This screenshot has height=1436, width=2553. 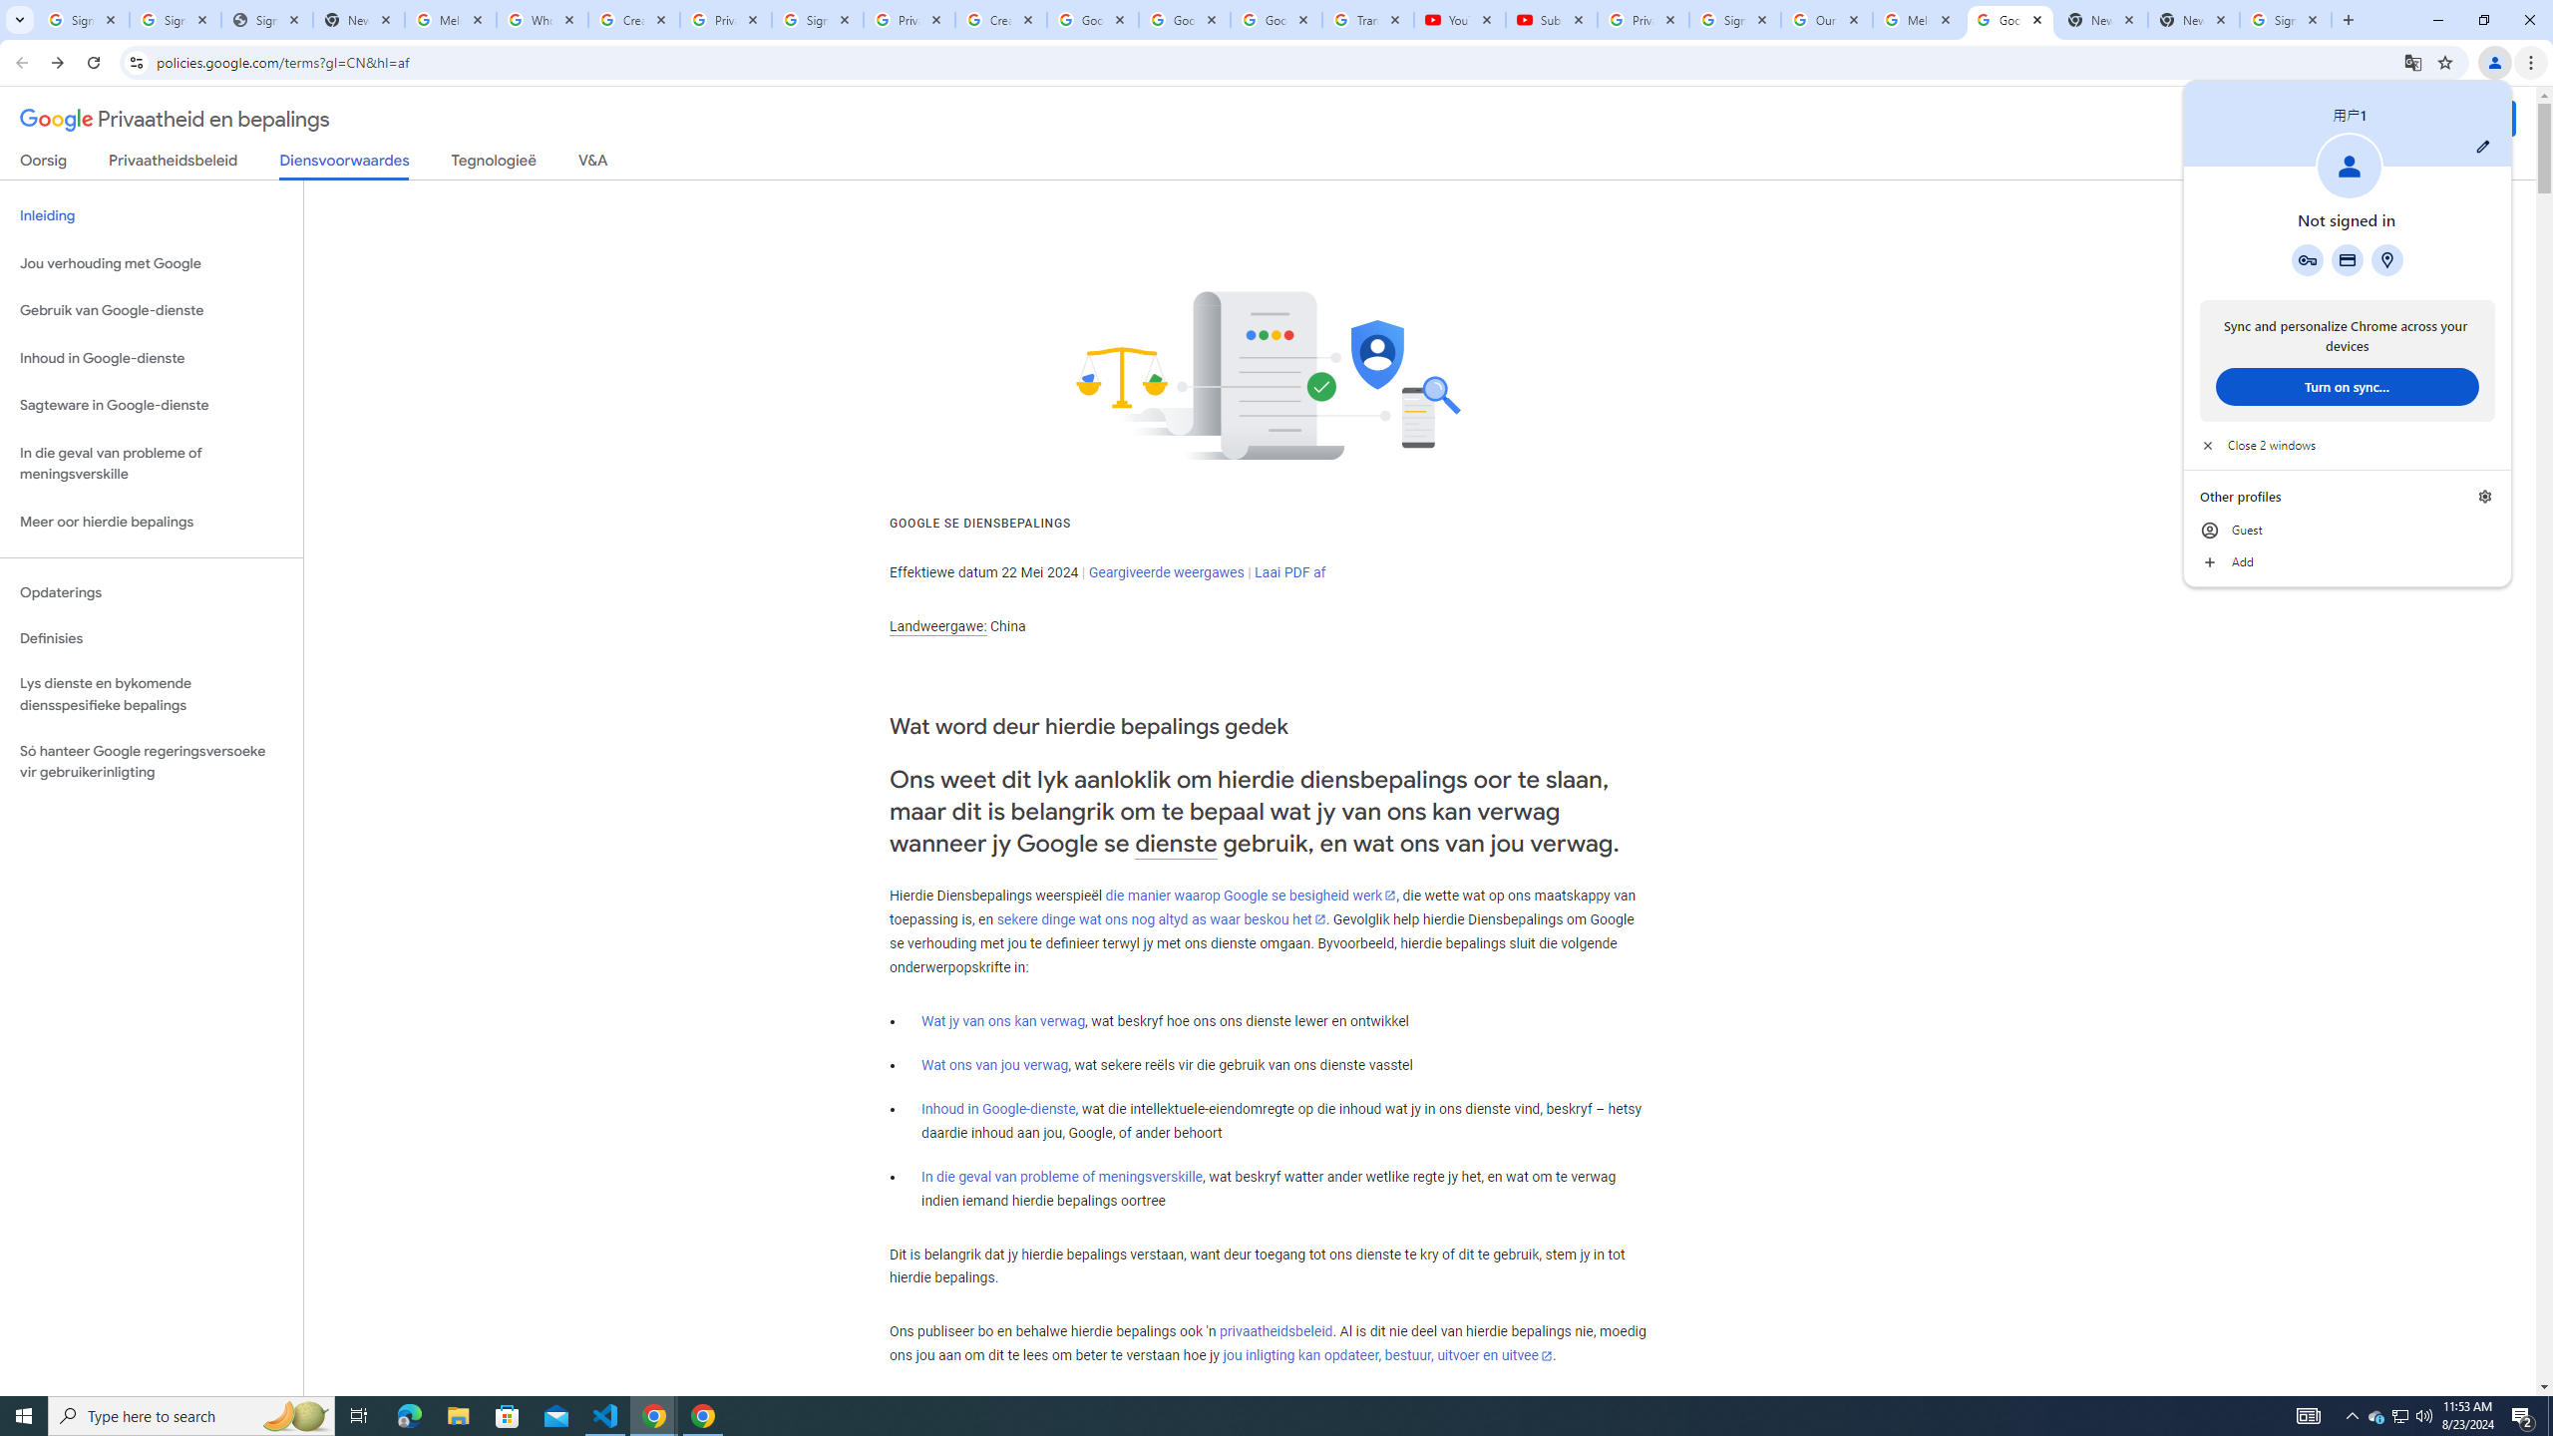 What do you see at coordinates (1003, 1021) in the screenshot?
I see `Wat jy van ons kan verwag` at bounding box center [1003, 1021].